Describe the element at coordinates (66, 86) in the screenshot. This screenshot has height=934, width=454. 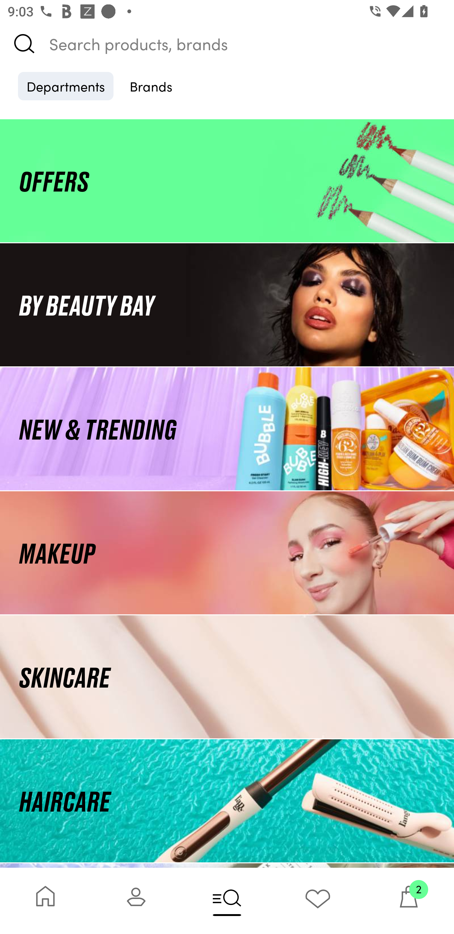
I see `Departments` at that location.